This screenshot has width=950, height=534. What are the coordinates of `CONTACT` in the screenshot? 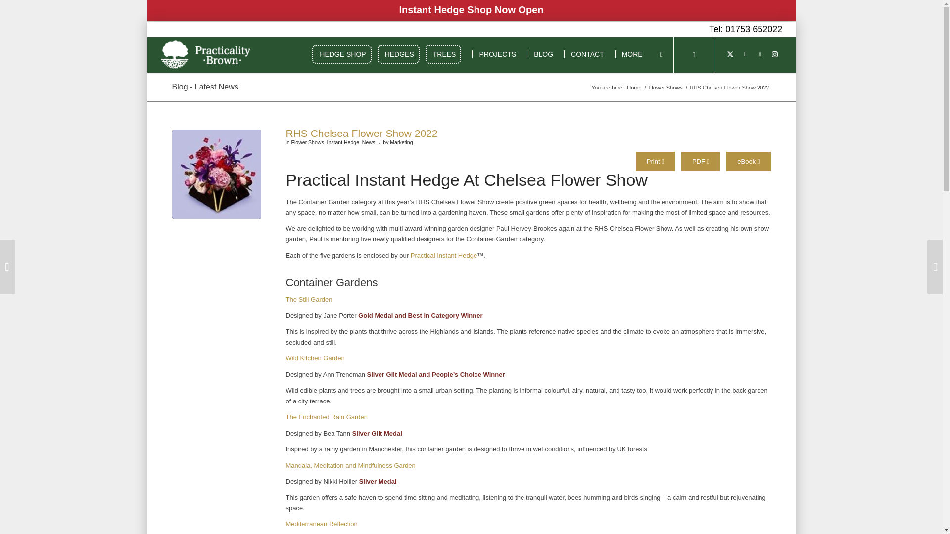 It's located at (586, 54).